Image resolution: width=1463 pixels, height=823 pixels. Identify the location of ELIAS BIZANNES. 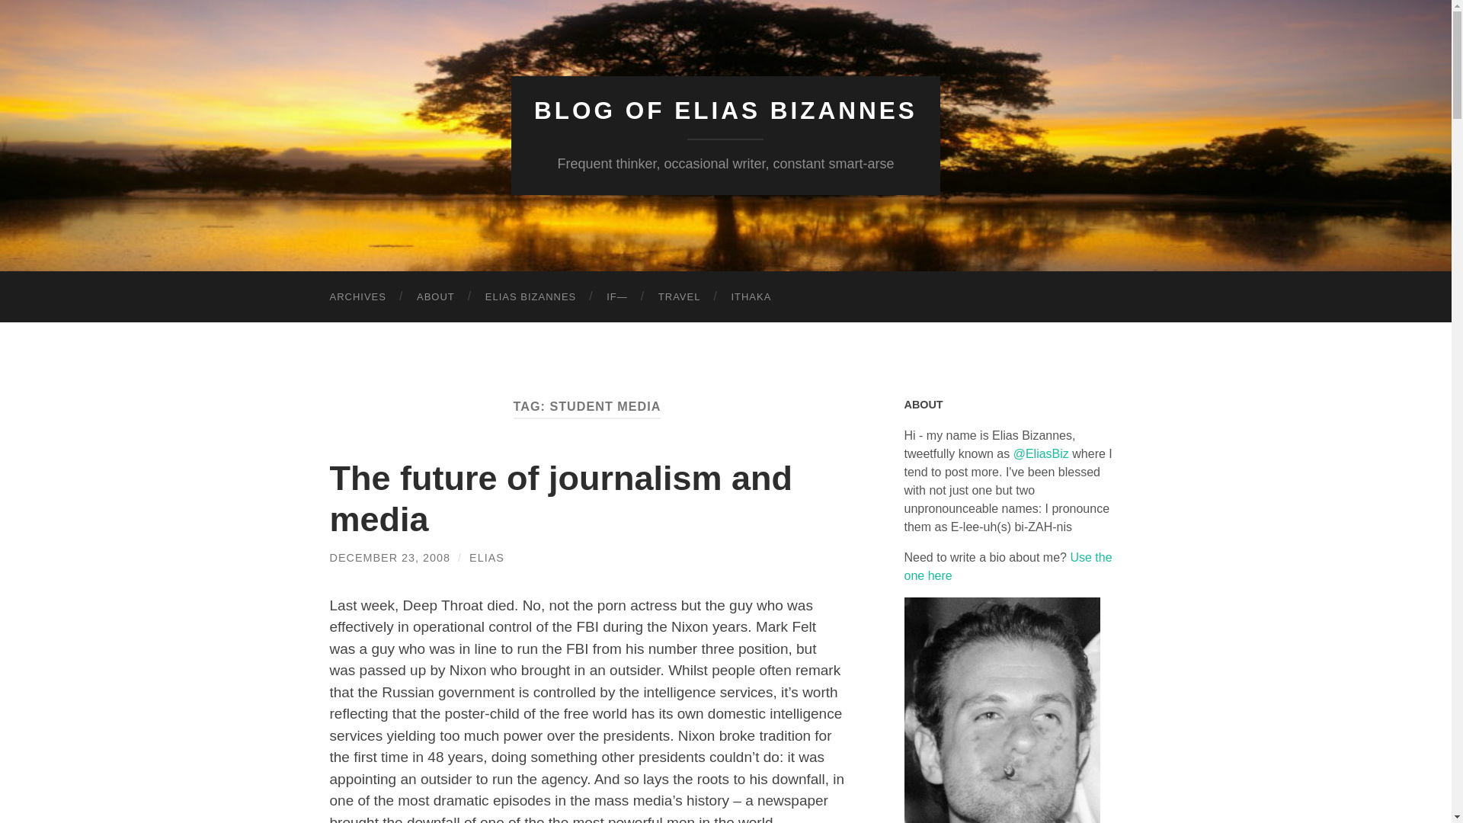
(530, 297).